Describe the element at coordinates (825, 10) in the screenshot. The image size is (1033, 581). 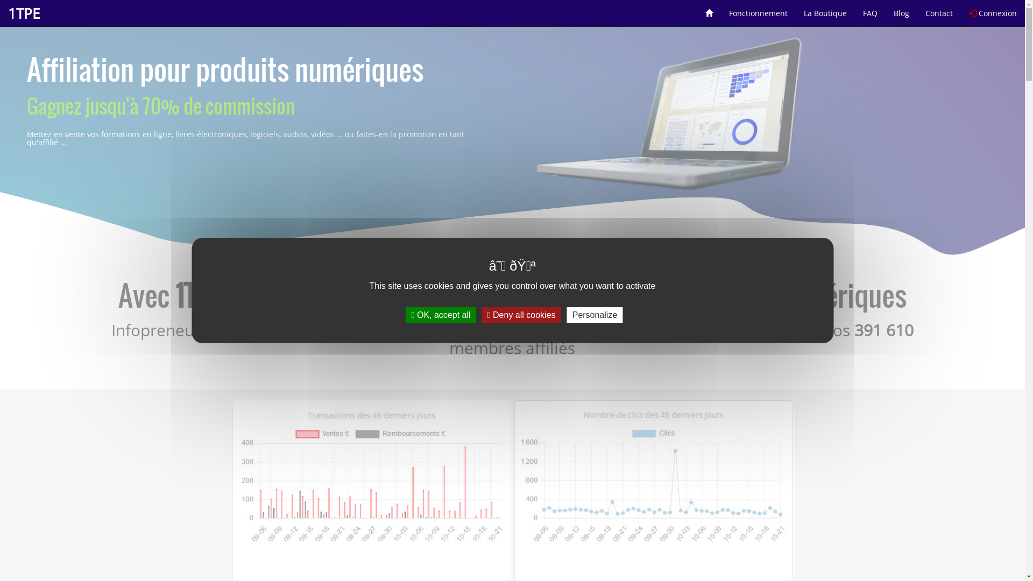
I see `La Boutique` at that location.